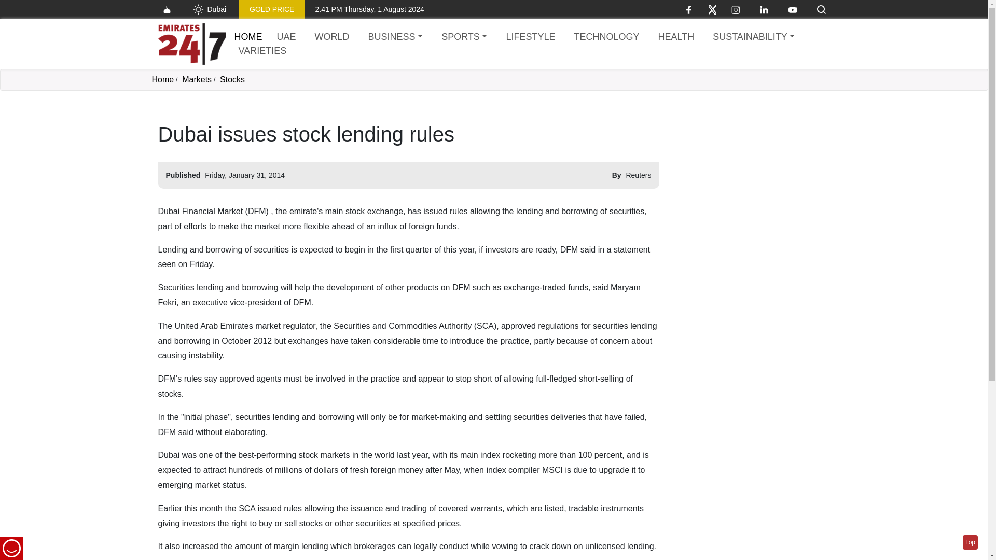 The height and width of the screenshot is (560, 996). I want to click on TECHNOLOGY, so click(606, 37).